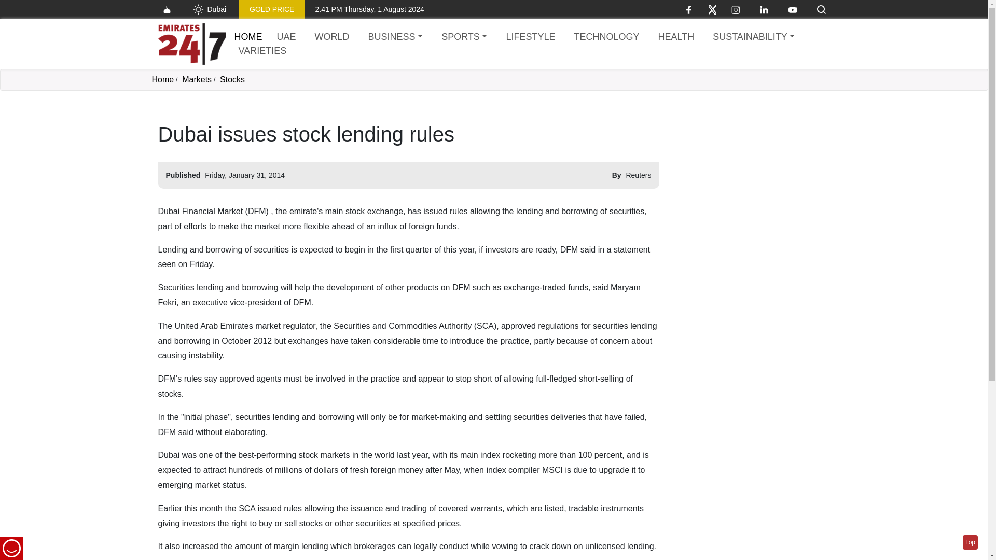 The height and width of the screenshot is (560, 996). I want to click on TECHNOLOGY, so click(606, 37).